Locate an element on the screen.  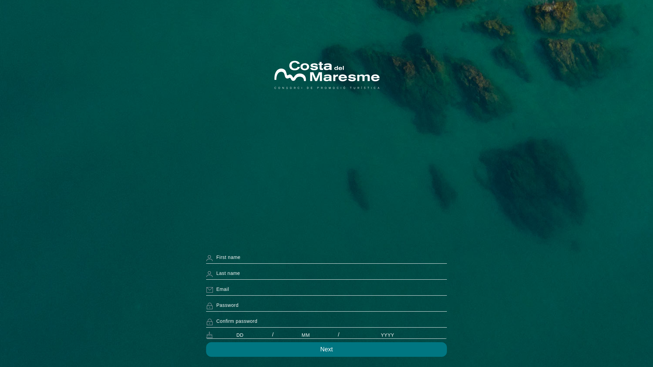
Next is located at coordinates (326, 349).